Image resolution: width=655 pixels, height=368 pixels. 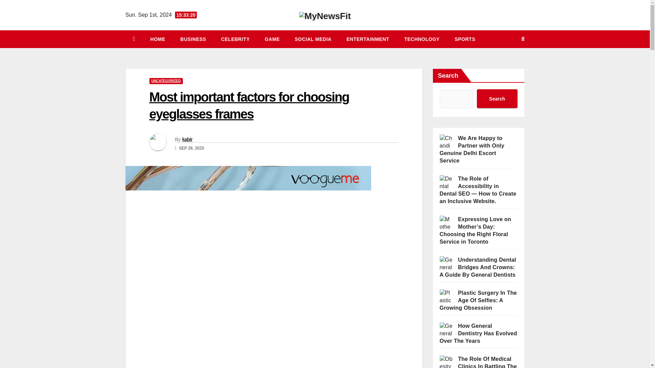 What do you see at coordinates (158, 39) in the screenshot?
I see `Home` at bounding box center [158, 39].